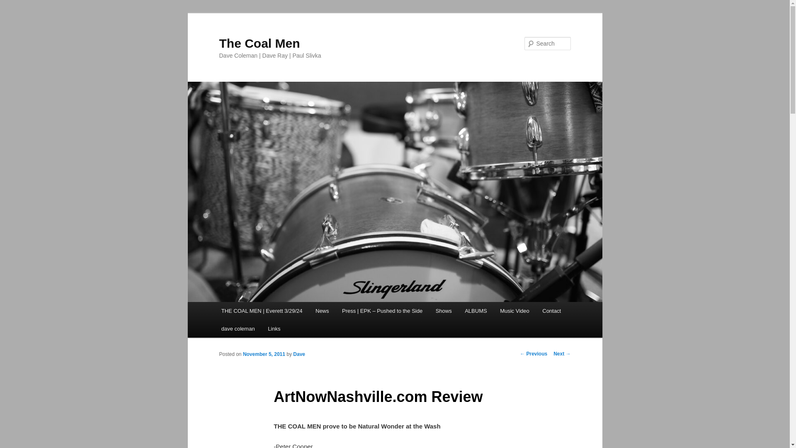 The image size is (796, 448). What do you see at coordinates (264, 354) in the screenshot?
I see `3:12 am` at bounding box center [264, 354].